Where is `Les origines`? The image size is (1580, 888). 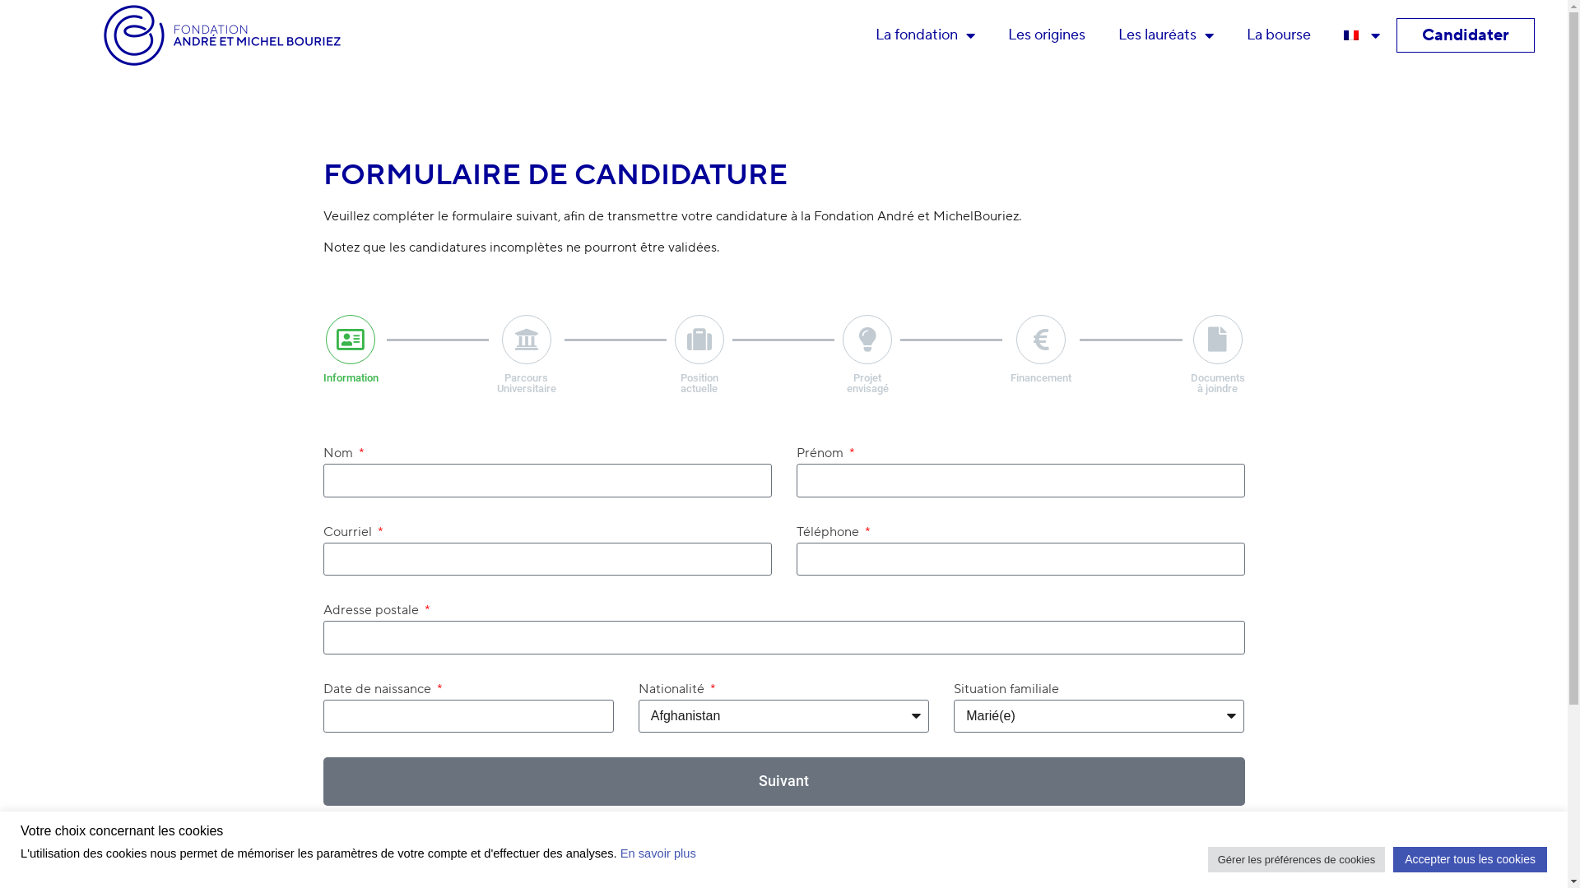 Les origines is located at coordinates (1047, 35).